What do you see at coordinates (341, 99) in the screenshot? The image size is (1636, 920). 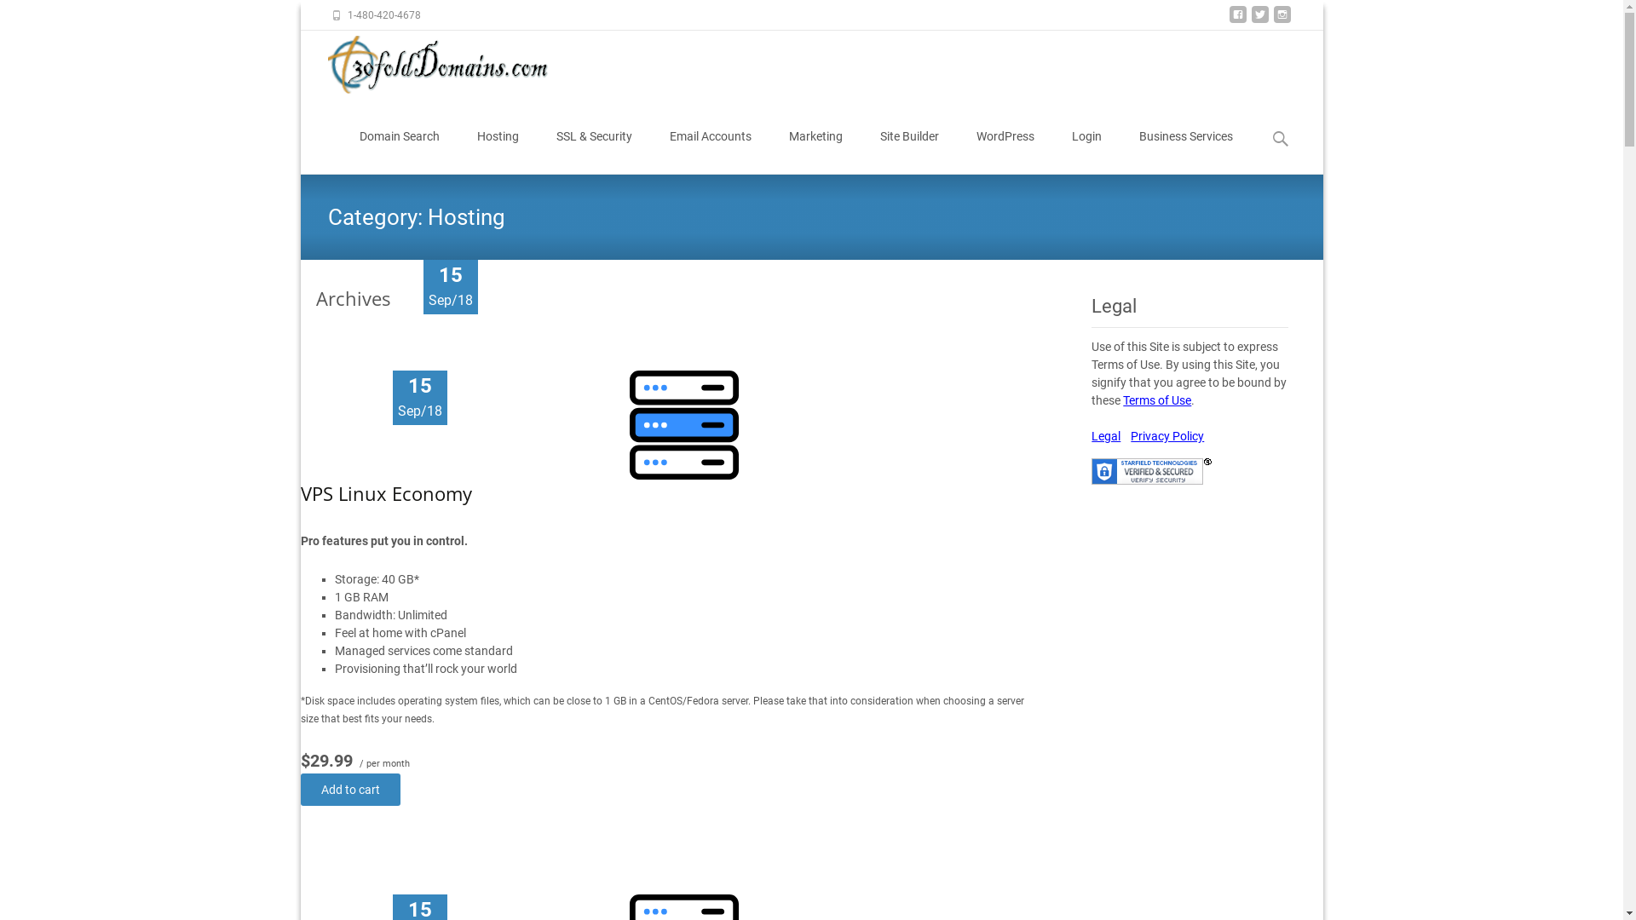 I see `Skip to content` at bounding box center [341, 99].